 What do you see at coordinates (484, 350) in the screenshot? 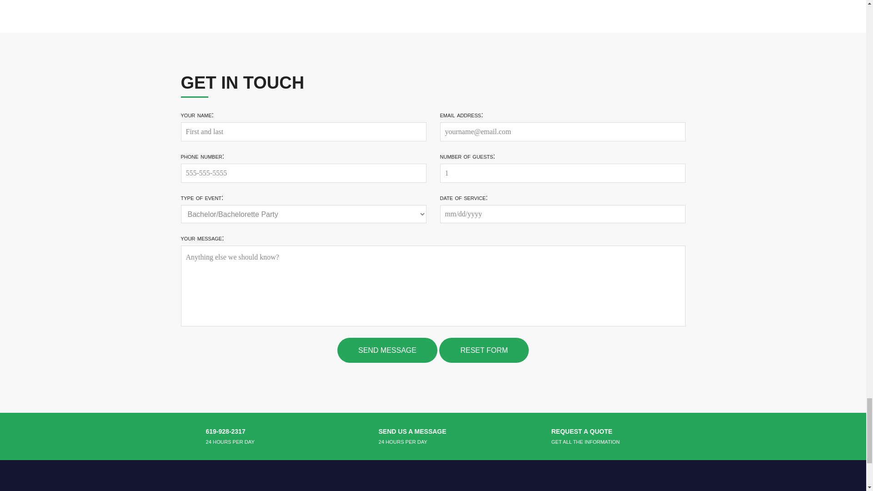
I see `Reset Form` at bounding box center [484, 350].